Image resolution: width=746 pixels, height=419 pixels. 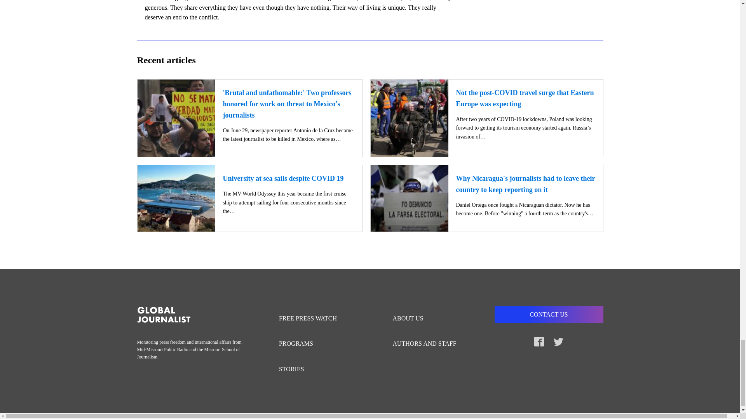 What do you see at coordinates (312, 369) in the screenshot?
I see `STORIES` at bounding box center [312, 369].